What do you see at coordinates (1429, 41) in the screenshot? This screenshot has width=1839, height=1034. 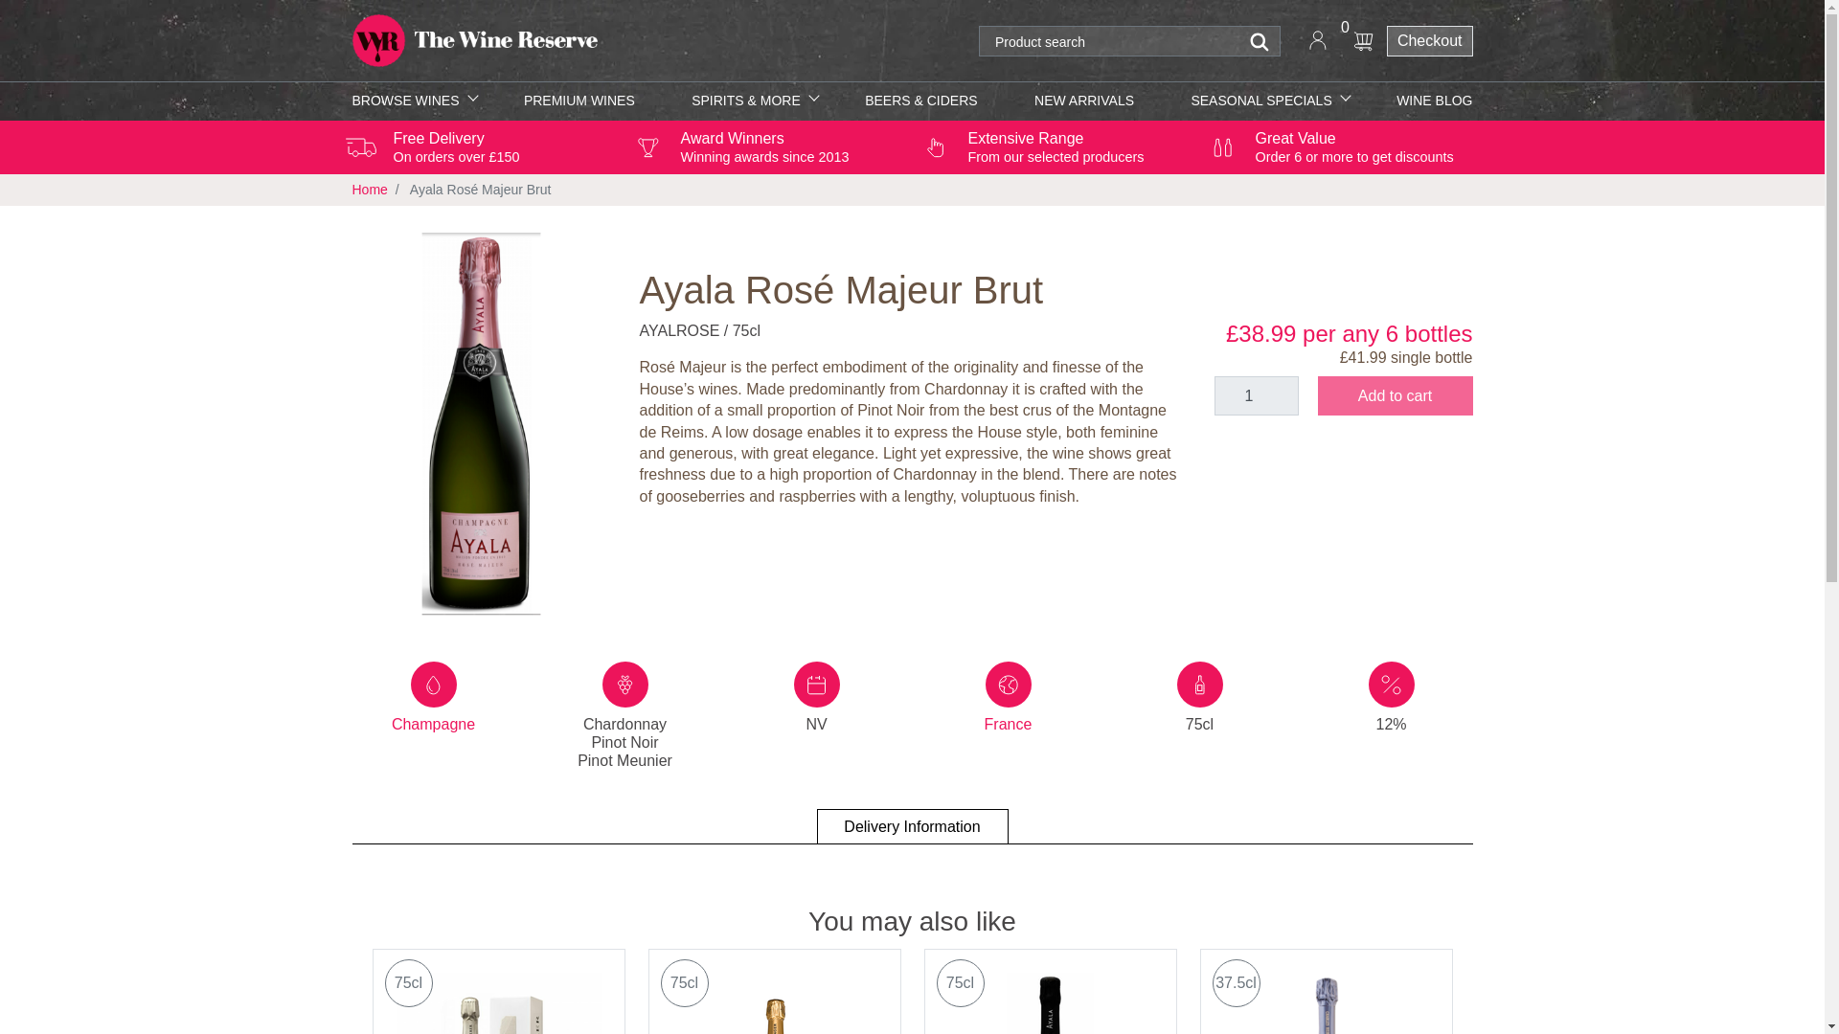 I see `Order Checkout` at bounding box center [1429, 41].